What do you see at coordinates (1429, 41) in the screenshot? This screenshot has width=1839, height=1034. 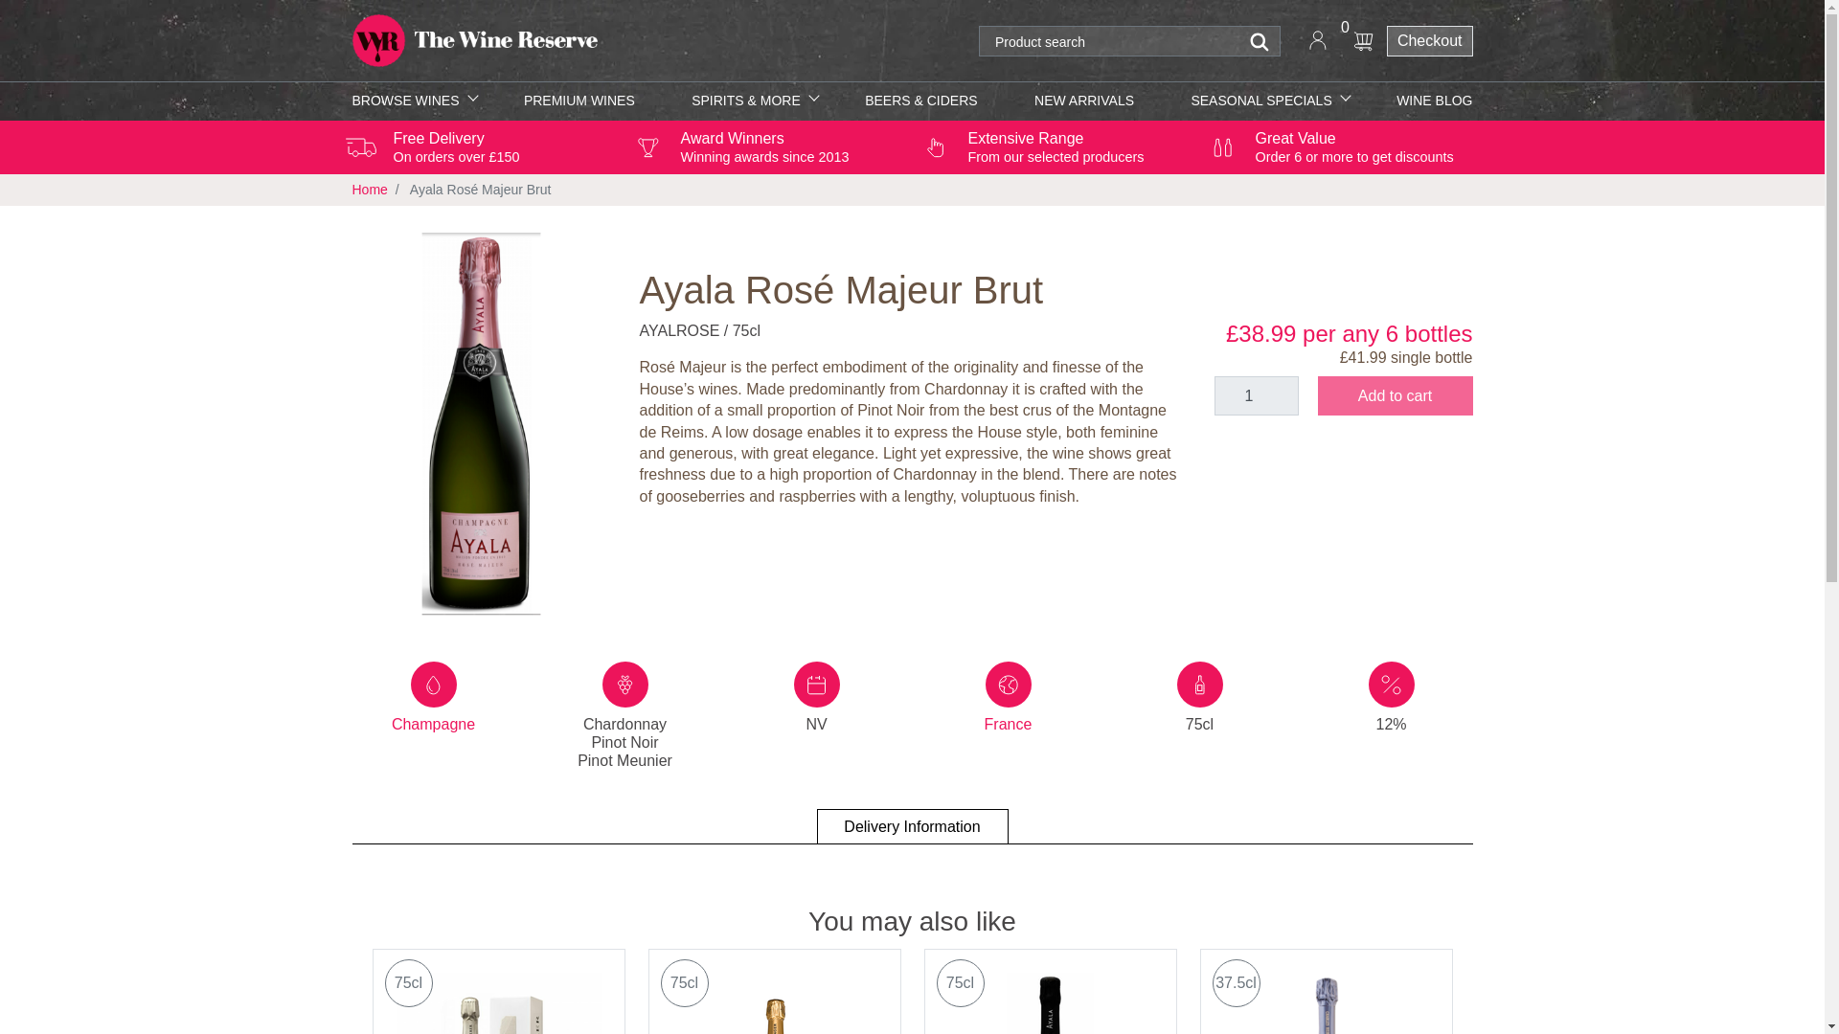 I see `Order Checkout` at bounding box center [1429, 41].